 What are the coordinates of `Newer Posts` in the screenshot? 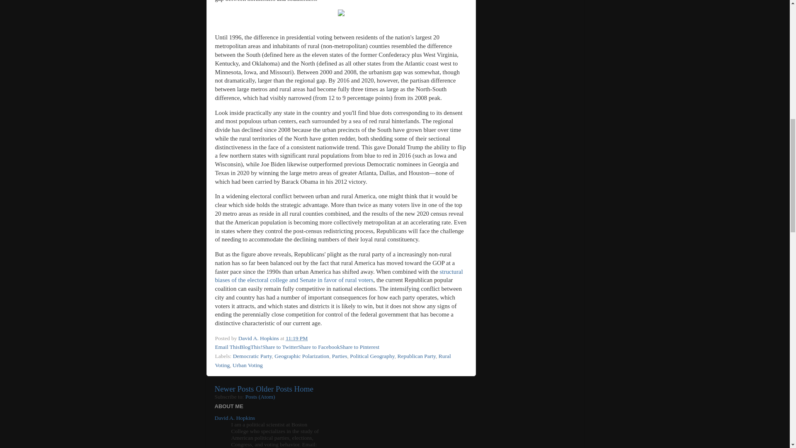 It's located at (234, 389).